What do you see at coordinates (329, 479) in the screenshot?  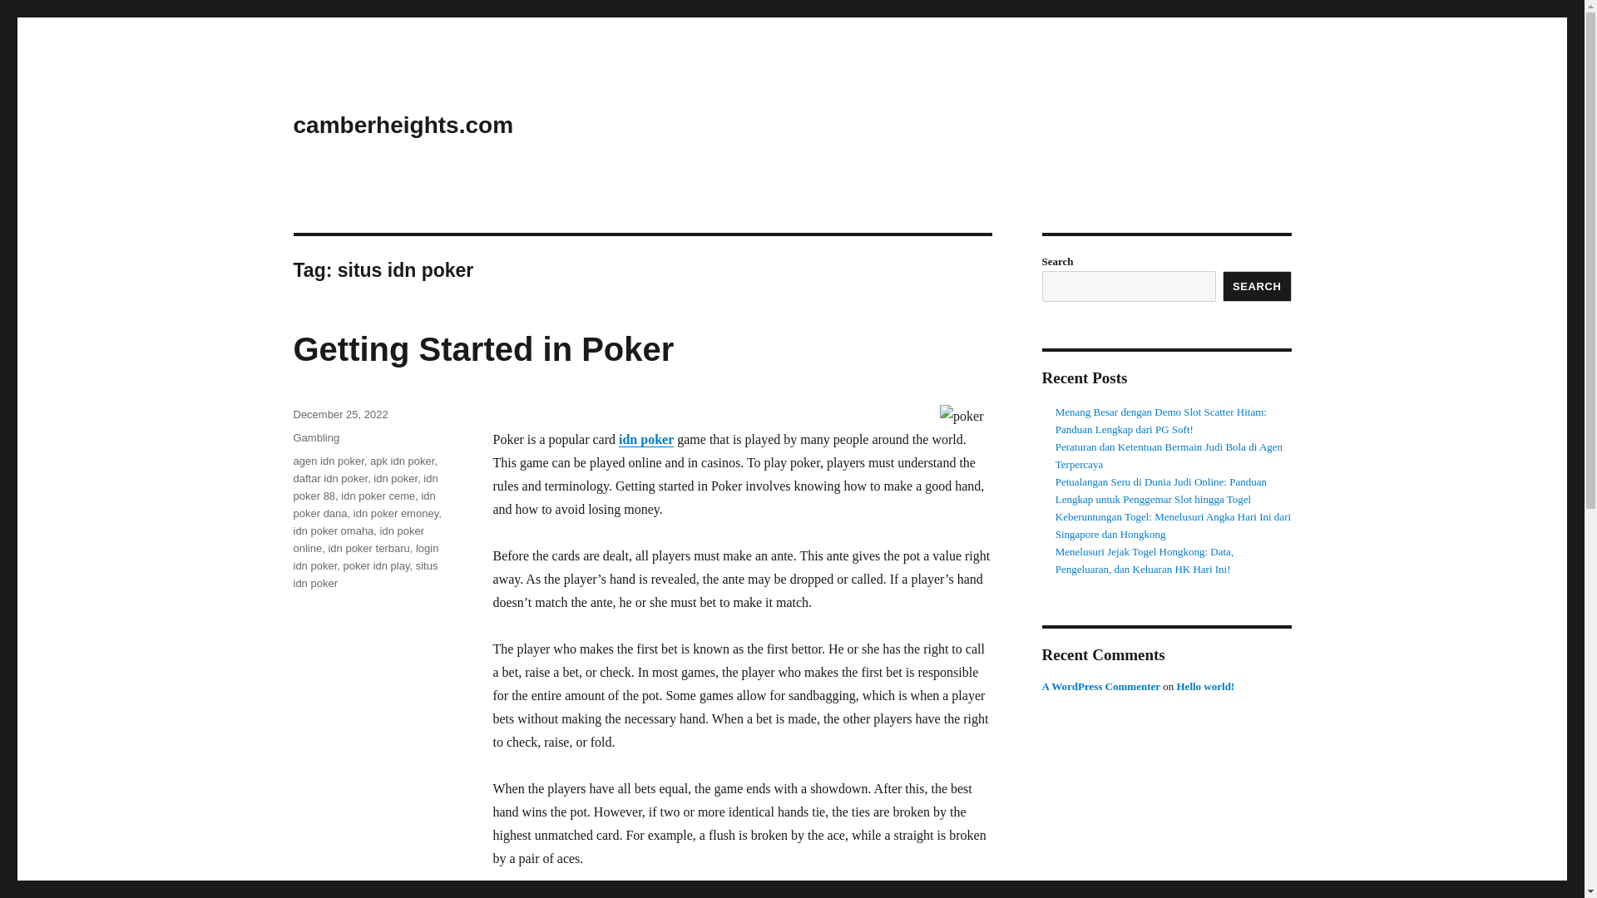 I see `daftar idn poker` at bounding box center [329, 479].